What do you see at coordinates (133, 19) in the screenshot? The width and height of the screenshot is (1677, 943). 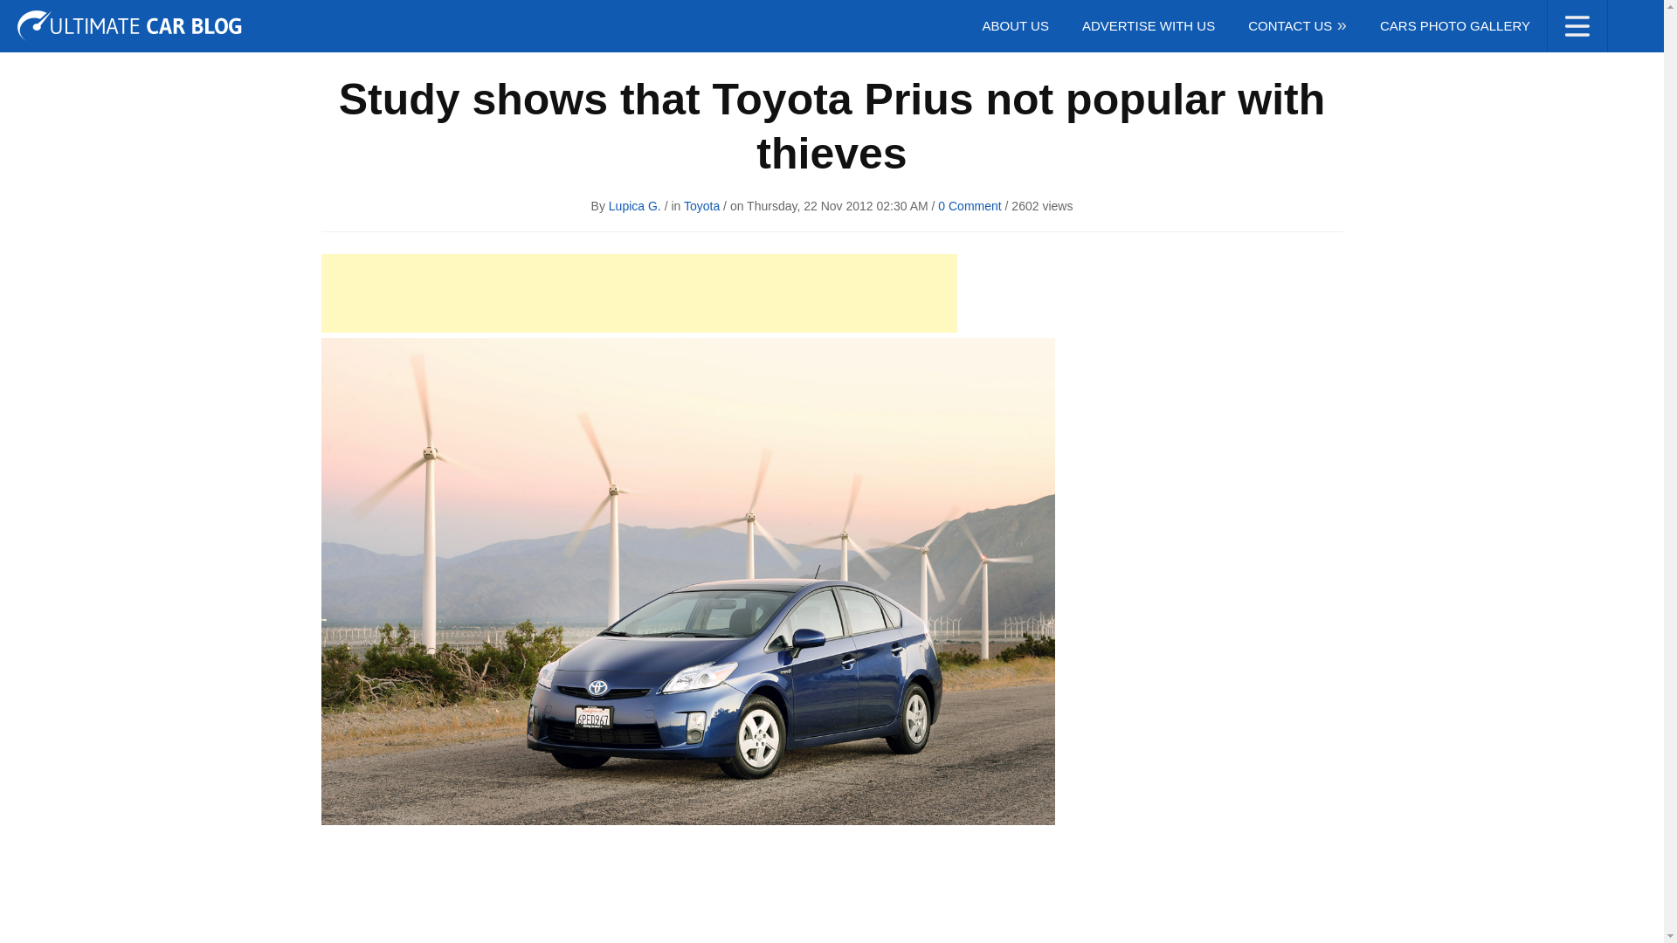 I see `Auto Shows` at bounding box center [133, 19].